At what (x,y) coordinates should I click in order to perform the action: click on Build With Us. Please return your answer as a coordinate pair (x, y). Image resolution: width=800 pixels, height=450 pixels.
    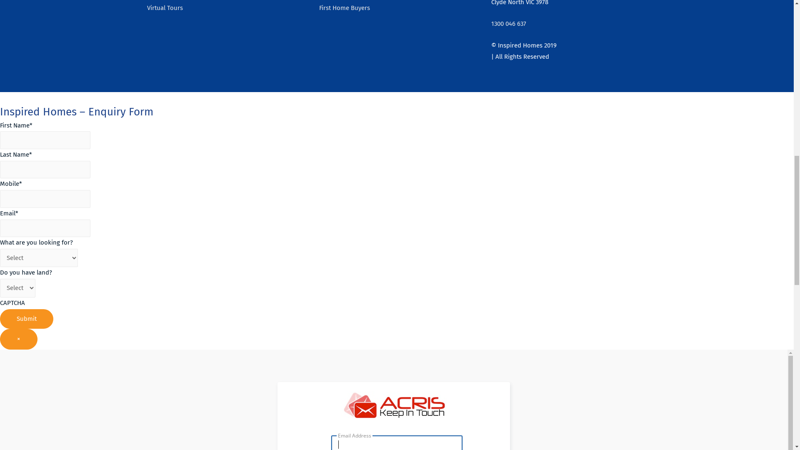
    Looking at the image, I should click on (637, 59).